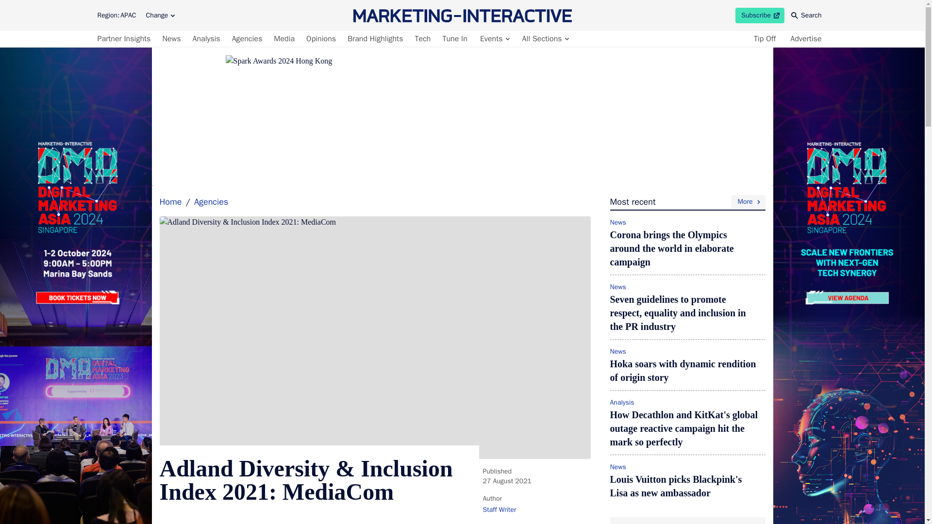  What do you see at coordinates (454, 39) in the screenshot?
I see `Tune In` at bounding box center [454, 39].